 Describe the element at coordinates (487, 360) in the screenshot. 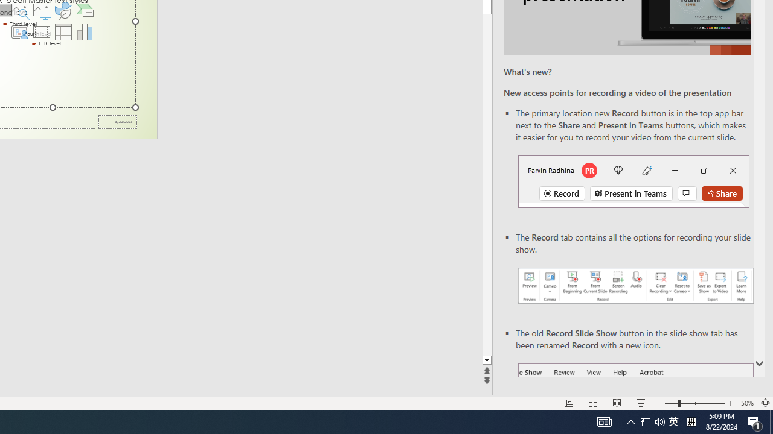

I see `Line down` at that location.